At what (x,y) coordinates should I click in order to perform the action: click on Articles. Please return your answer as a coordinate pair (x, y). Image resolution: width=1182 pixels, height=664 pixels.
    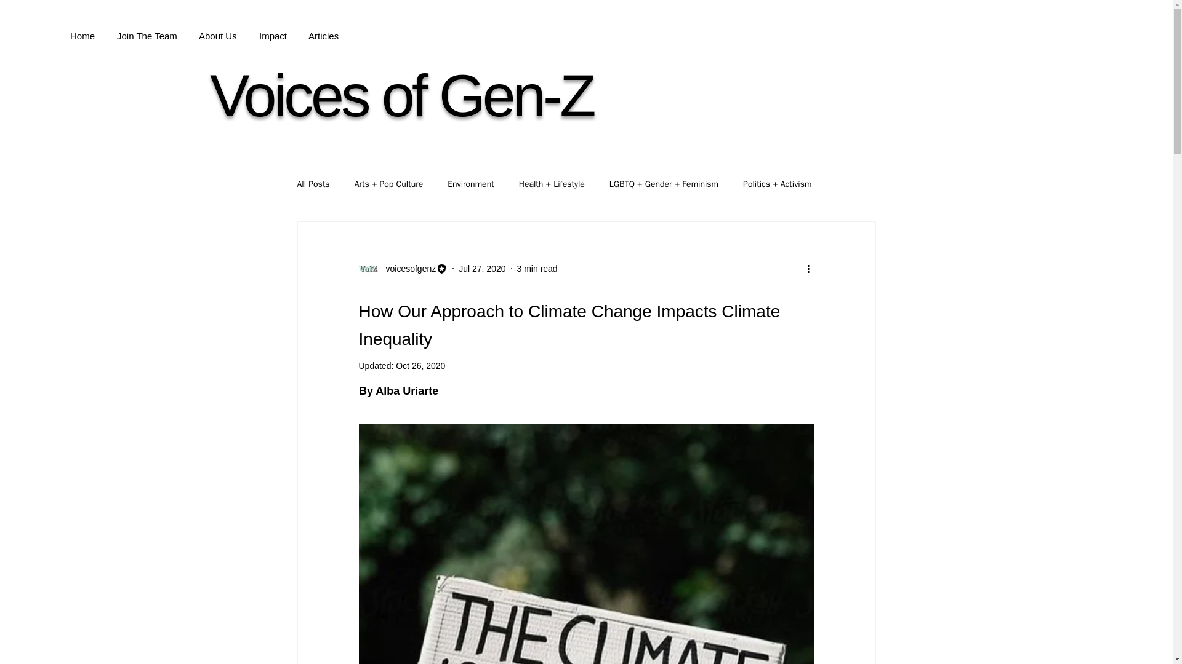
    Looking at the image, I should click on (323, 30).